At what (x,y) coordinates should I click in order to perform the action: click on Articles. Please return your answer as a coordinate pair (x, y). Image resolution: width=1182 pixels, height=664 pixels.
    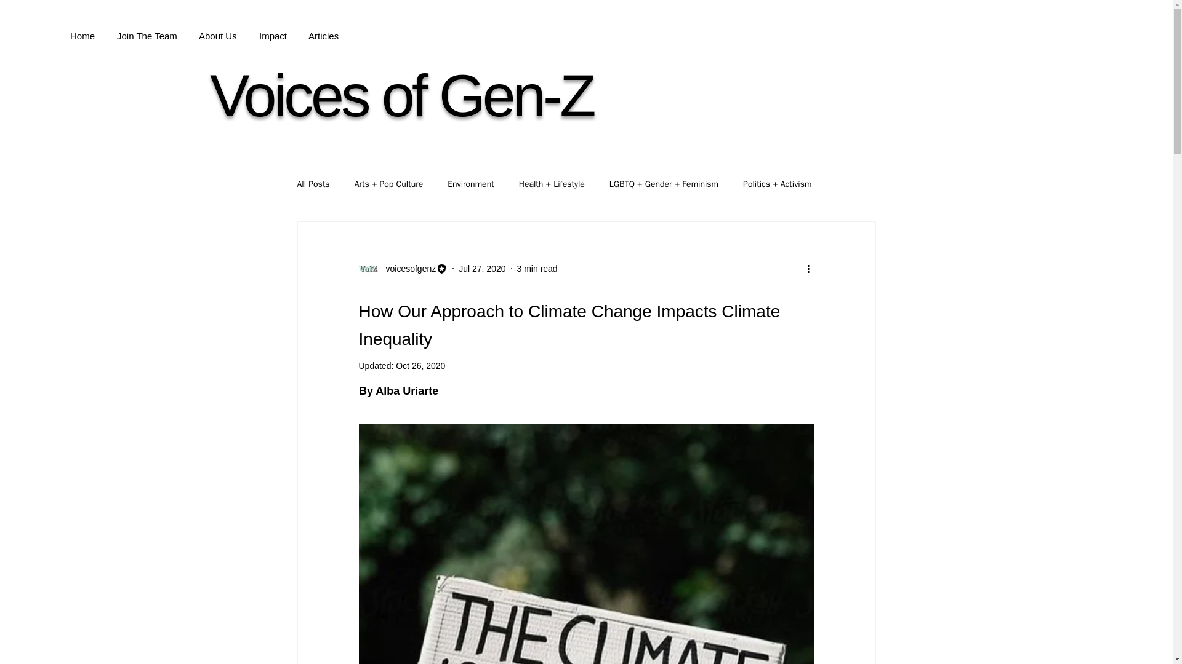
    Looking at the image, I should click on (323, 30).